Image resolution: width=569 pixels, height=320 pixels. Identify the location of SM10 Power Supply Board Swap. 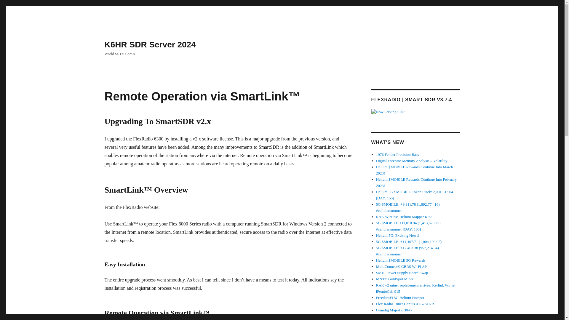
(402, 273).